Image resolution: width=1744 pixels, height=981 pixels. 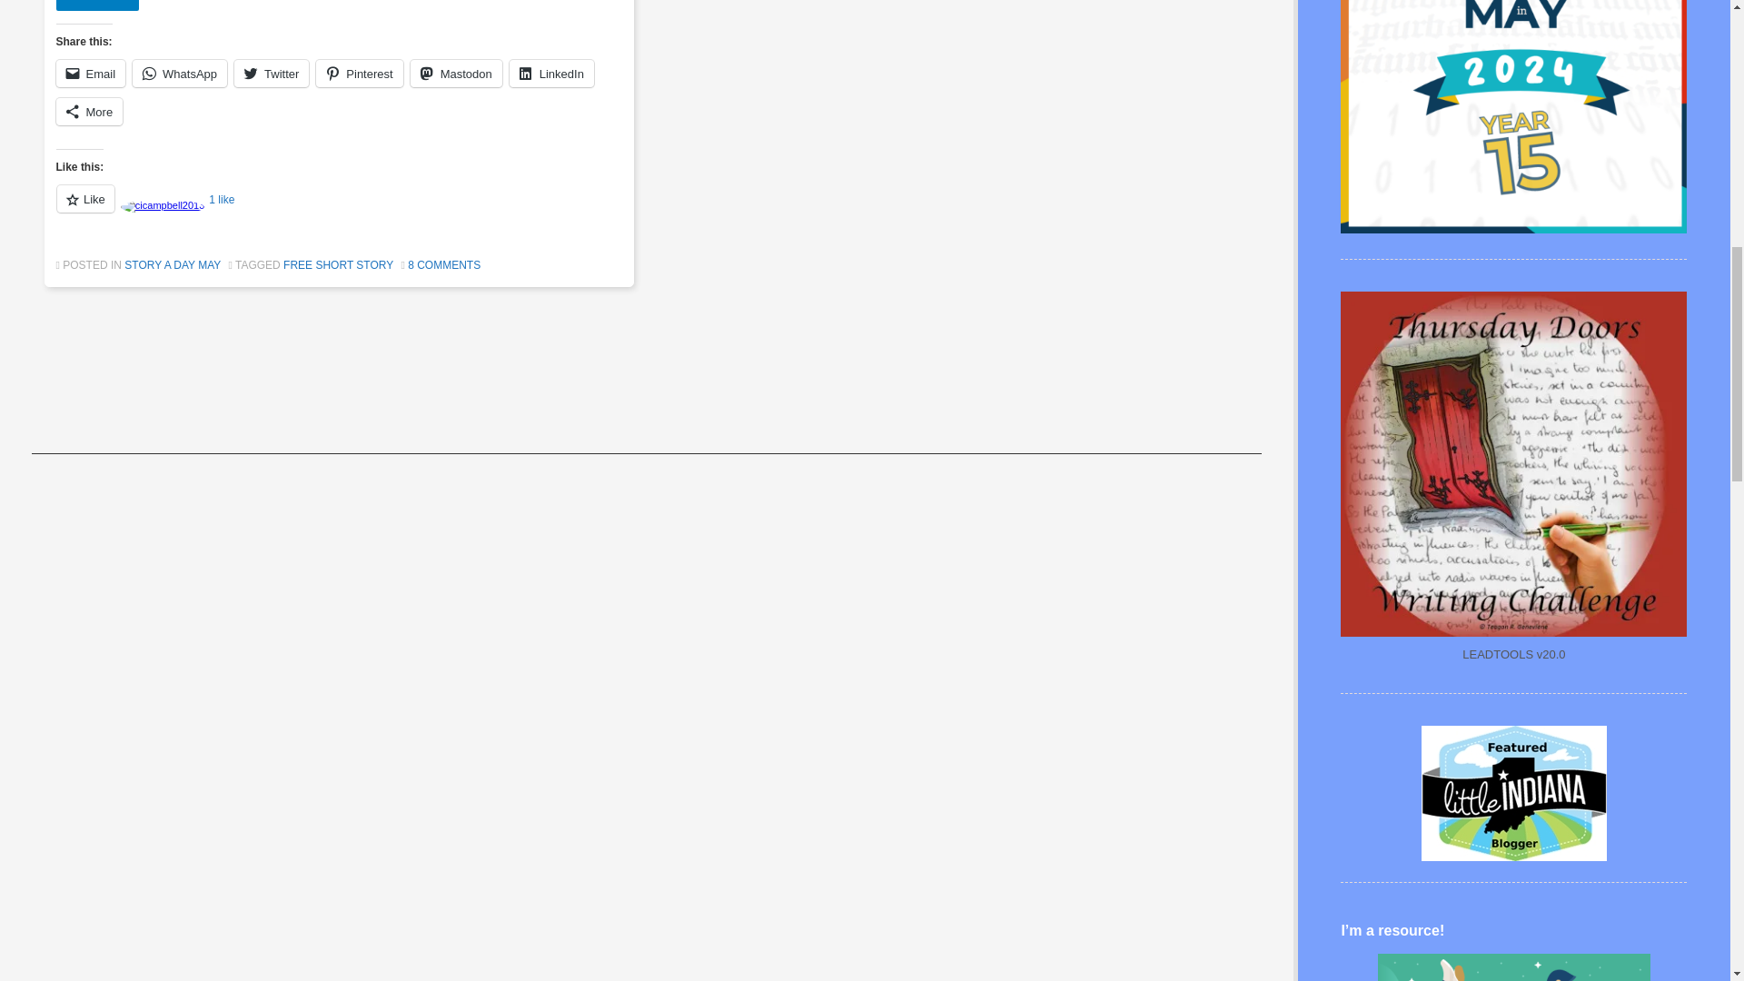 What do you see at coordinates (551, 73) in the screenshot?
I see `Click to share on LinkedIn` at bounding box center [551, 73].